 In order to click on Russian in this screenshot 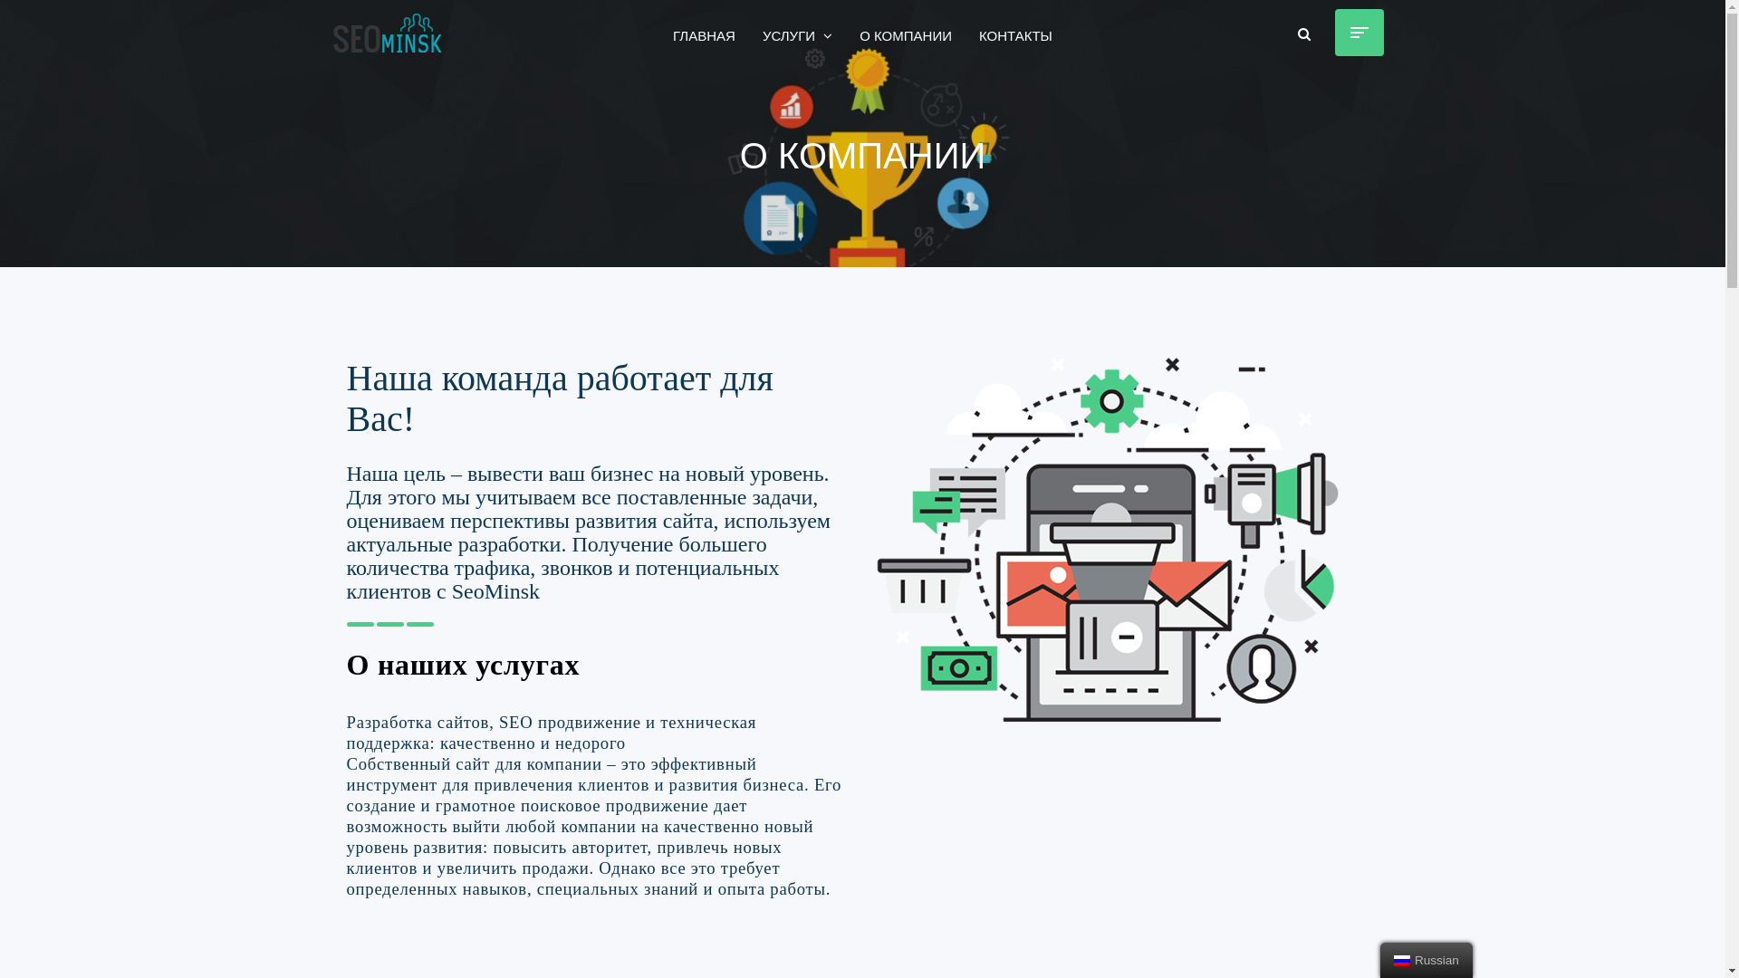, I will do `click(1402, 961)`.